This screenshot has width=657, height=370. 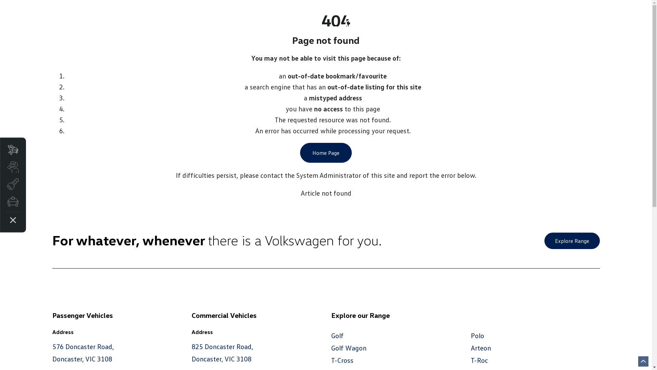 What do you see at coordinates (337, 335) in the screenshot?
I see `Golf` at bounding box center [337, 335].